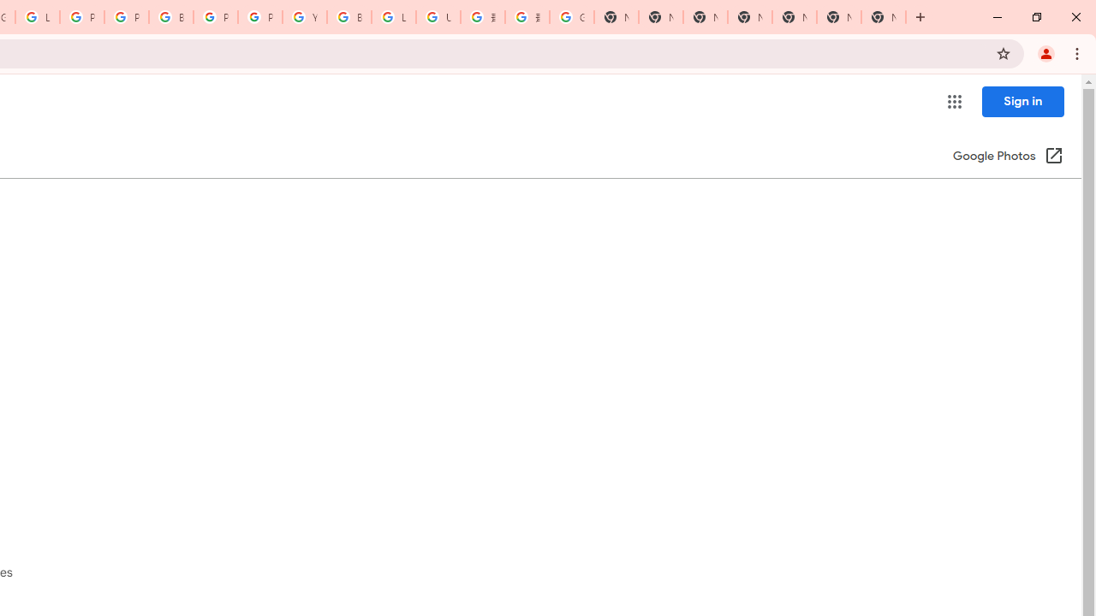  What do you see at coordinates (1046, 53) in the screenshot?
I see `You` at bounding box center [1046, 53].